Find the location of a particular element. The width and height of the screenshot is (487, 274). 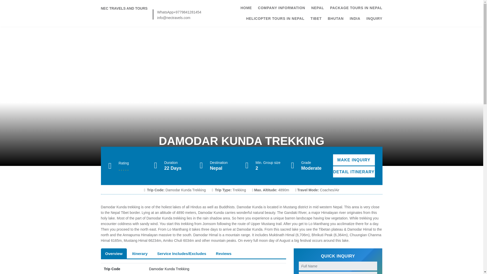

COMPANY INFORMATION is located at coordinates (282, 8).